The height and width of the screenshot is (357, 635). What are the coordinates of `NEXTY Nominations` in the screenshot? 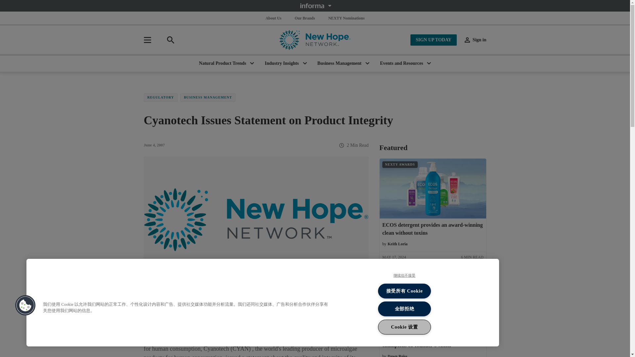 It's located at (346, 18).